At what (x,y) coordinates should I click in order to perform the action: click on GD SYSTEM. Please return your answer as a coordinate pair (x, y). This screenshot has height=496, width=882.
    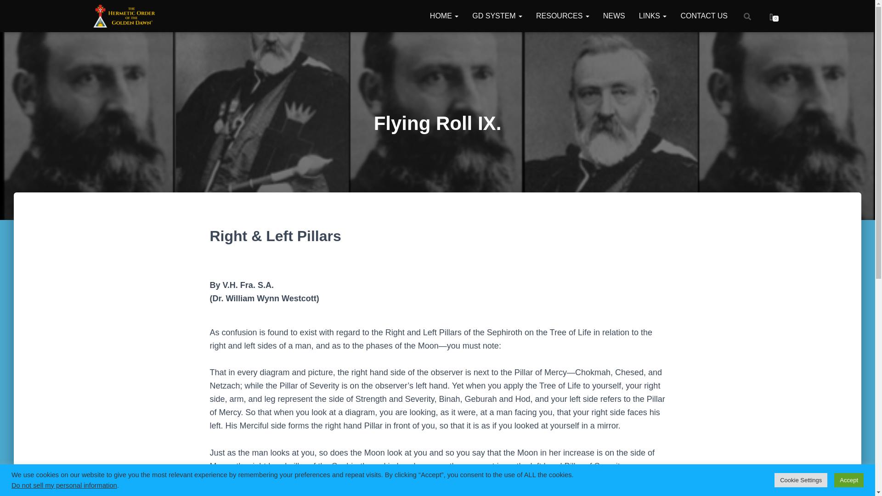
    Looking at the image, I should click on (497, 16).